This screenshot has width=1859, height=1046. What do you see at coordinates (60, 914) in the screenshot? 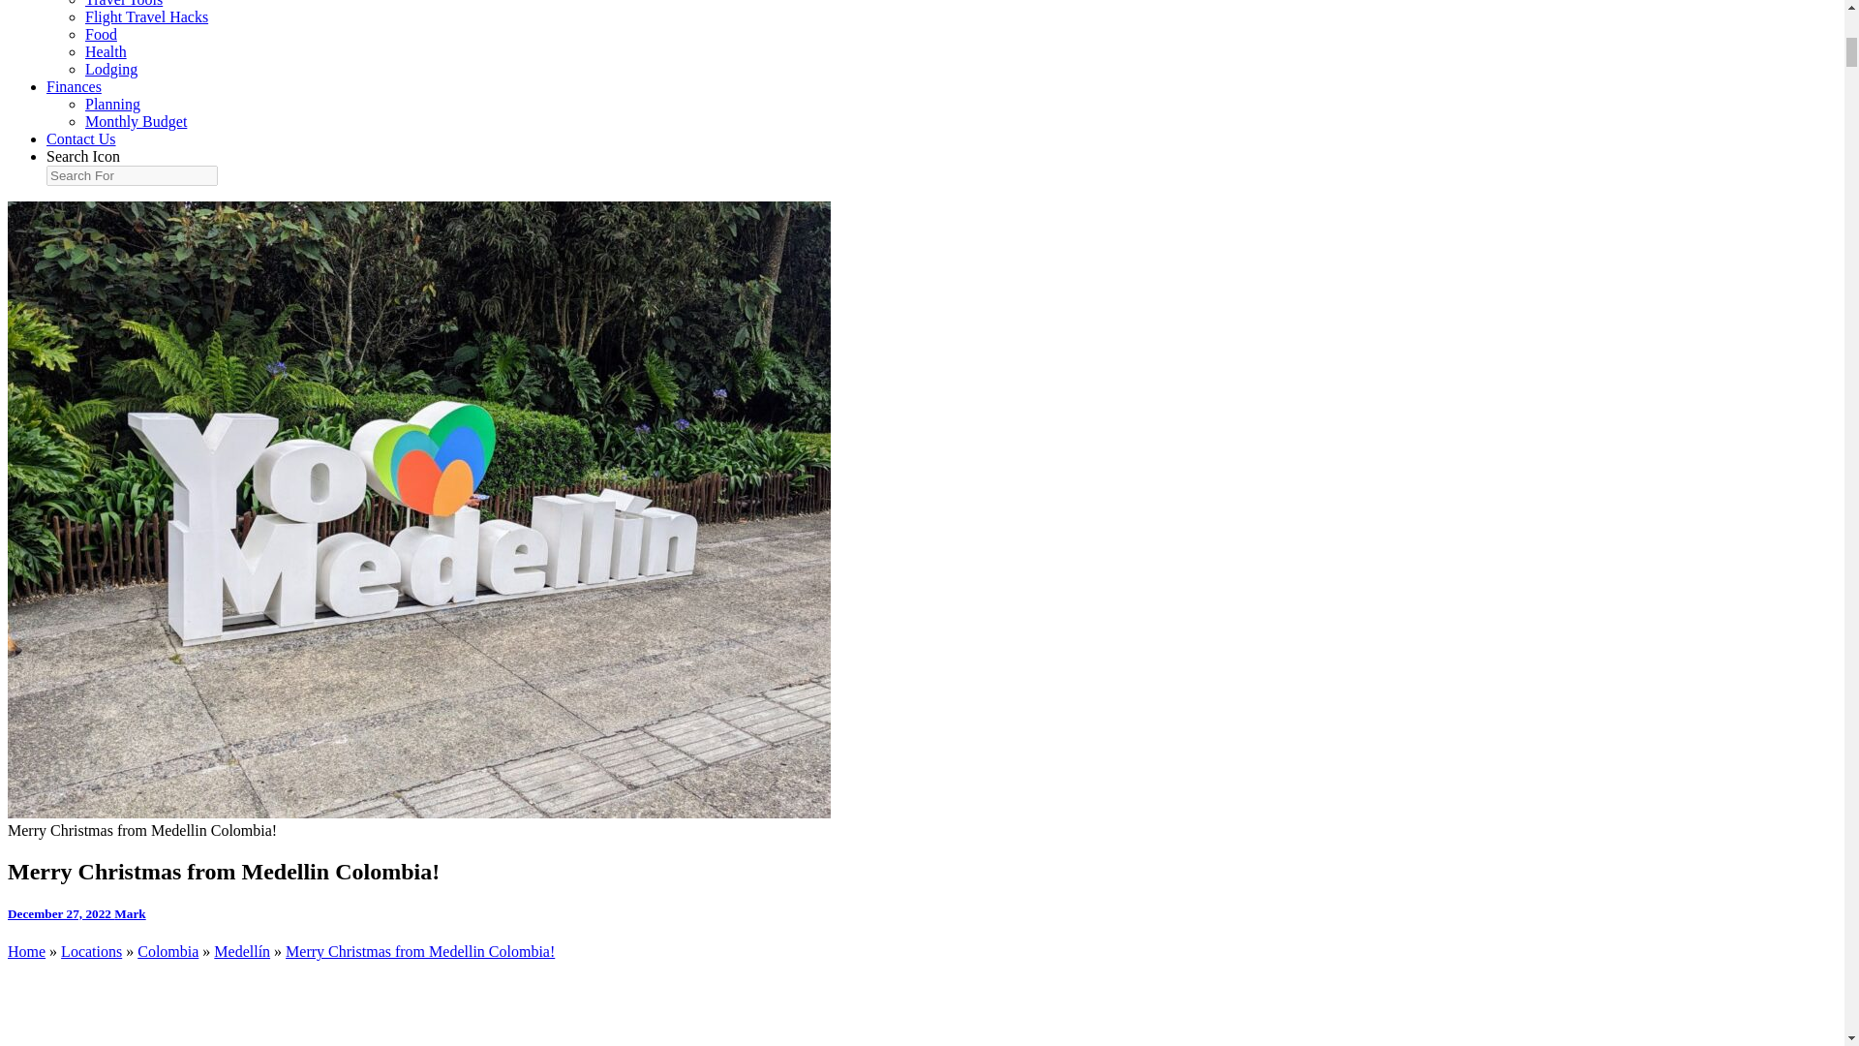
I see `10:17 am` at bounding box center [60, 914].